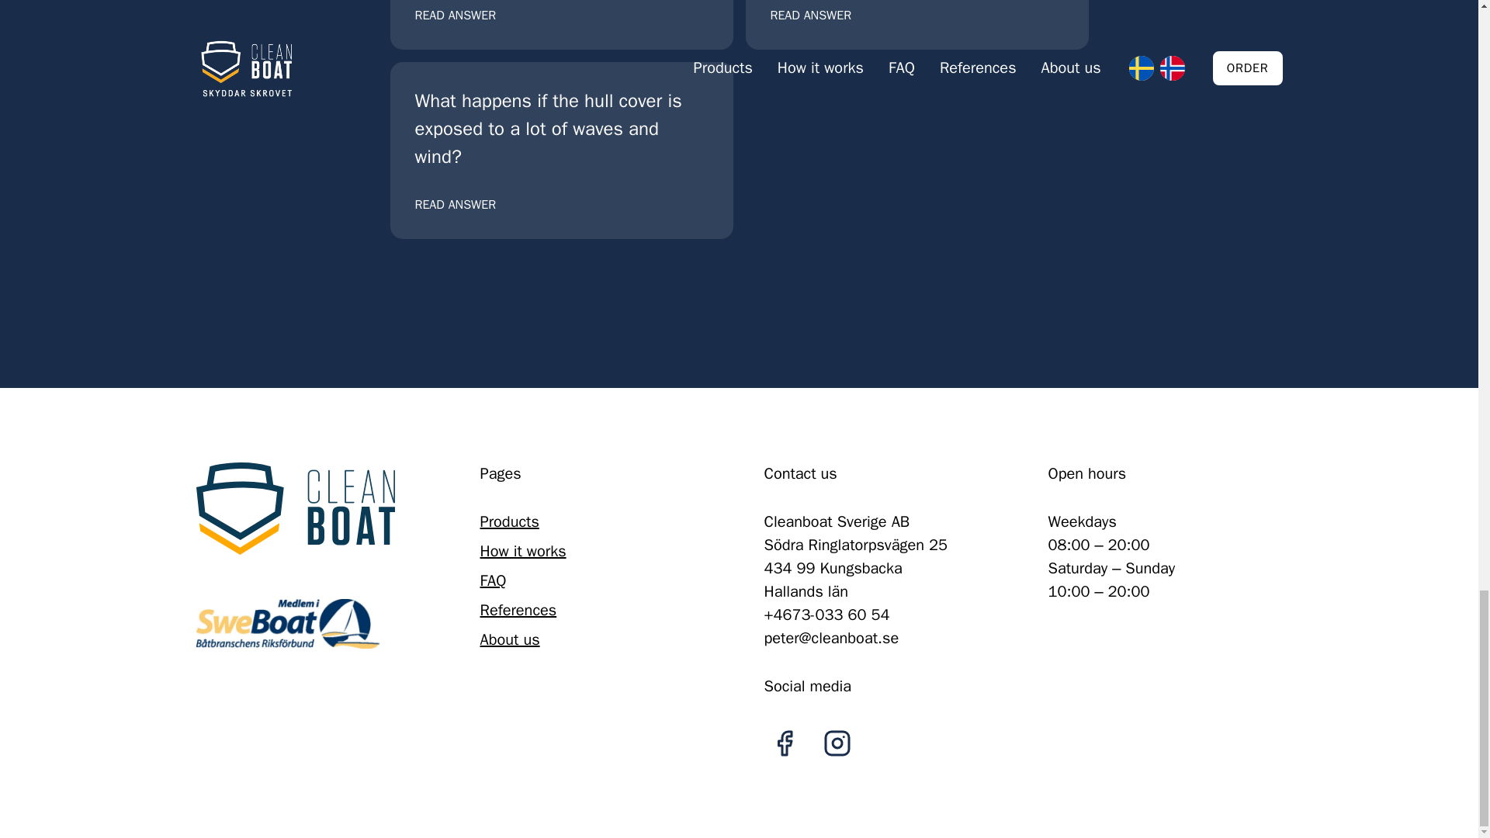 This screenshot has width=1490, height=838. Describe the element at coordinates (518, 610) in the screenshot. I see `About us` at that location.